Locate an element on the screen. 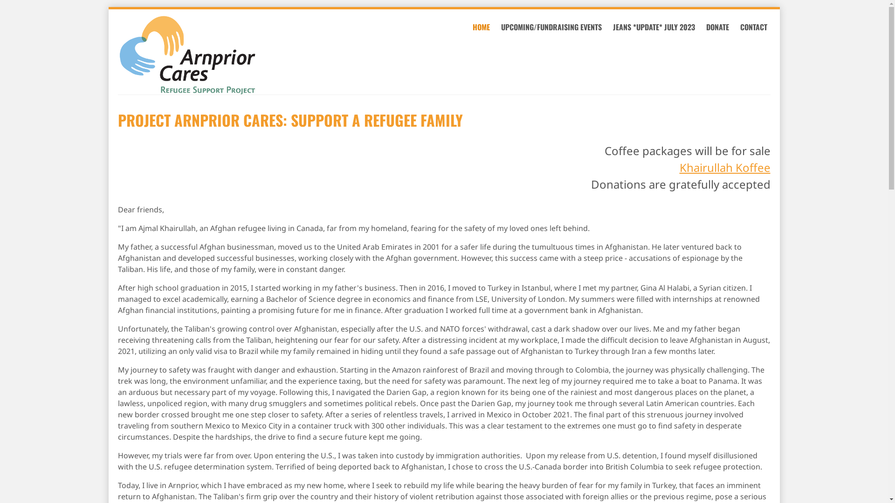 The image size is (895, 503). JEANS *UPDATE* JULY 2023 is located at coordinates (653, 27).